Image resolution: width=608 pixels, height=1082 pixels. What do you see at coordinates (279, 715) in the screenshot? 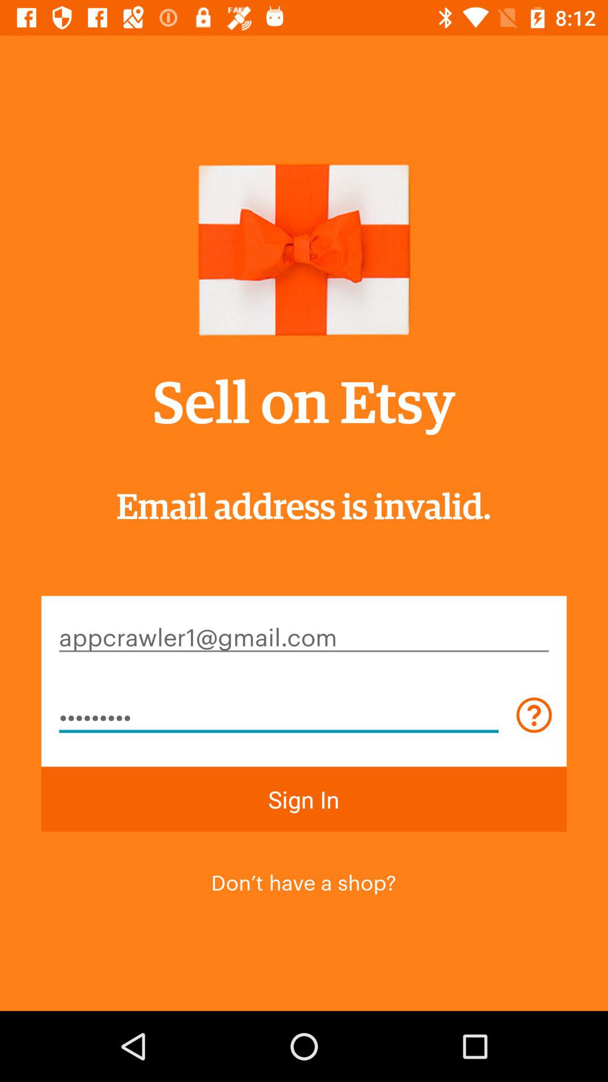
I see `choose item below the appcrawler1@gmail.com icon` at bounding box center [279, 715].